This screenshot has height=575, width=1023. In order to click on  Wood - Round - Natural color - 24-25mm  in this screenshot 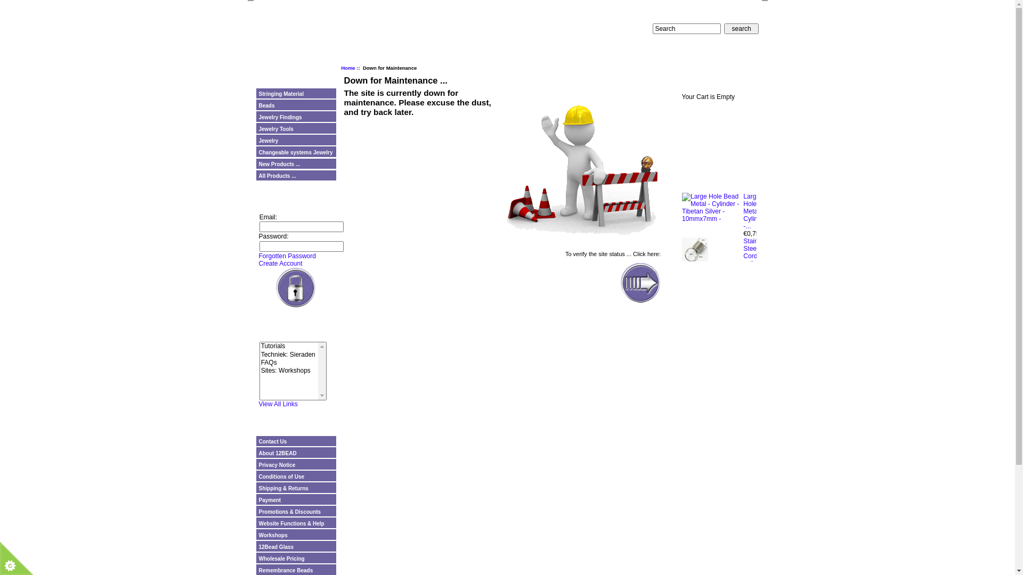, I will do `click(713, 290)`.